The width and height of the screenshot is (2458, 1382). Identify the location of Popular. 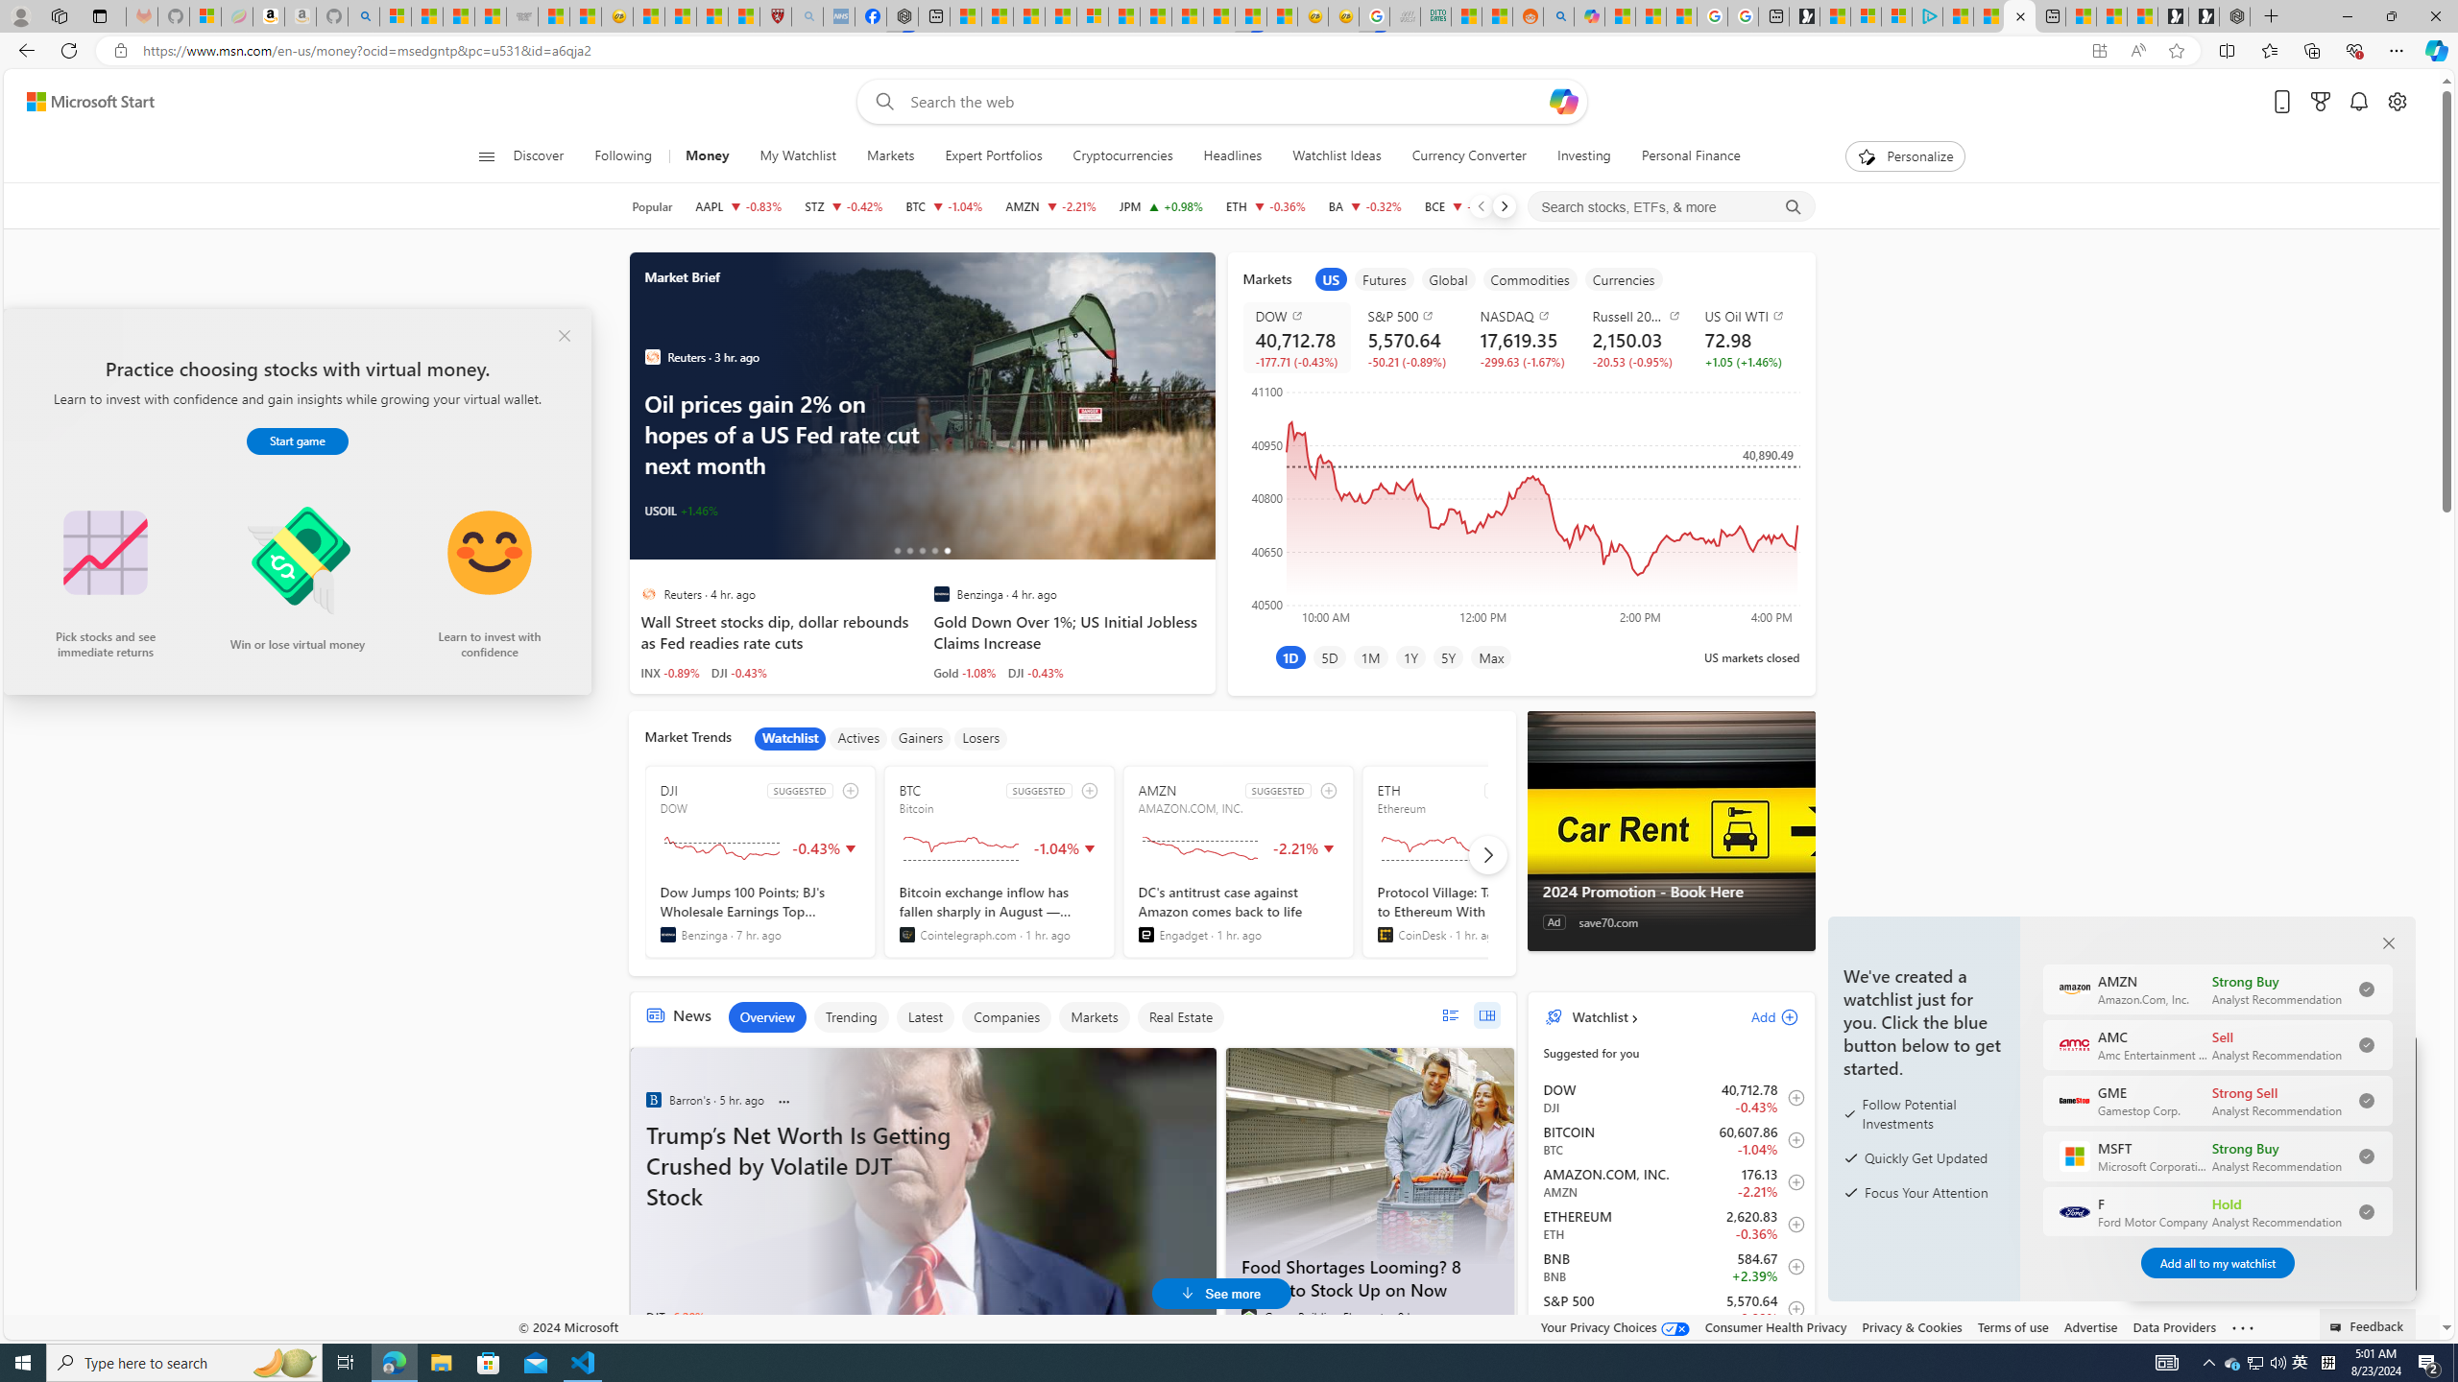
(652, 206).